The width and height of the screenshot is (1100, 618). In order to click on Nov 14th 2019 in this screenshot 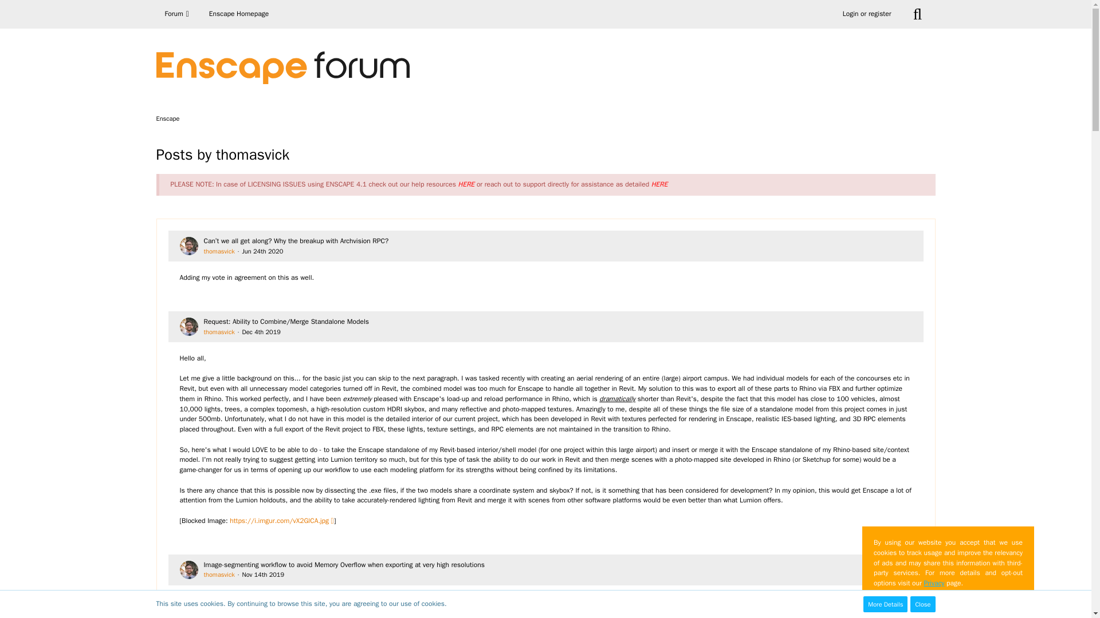, I will do `click(262, 574)`.